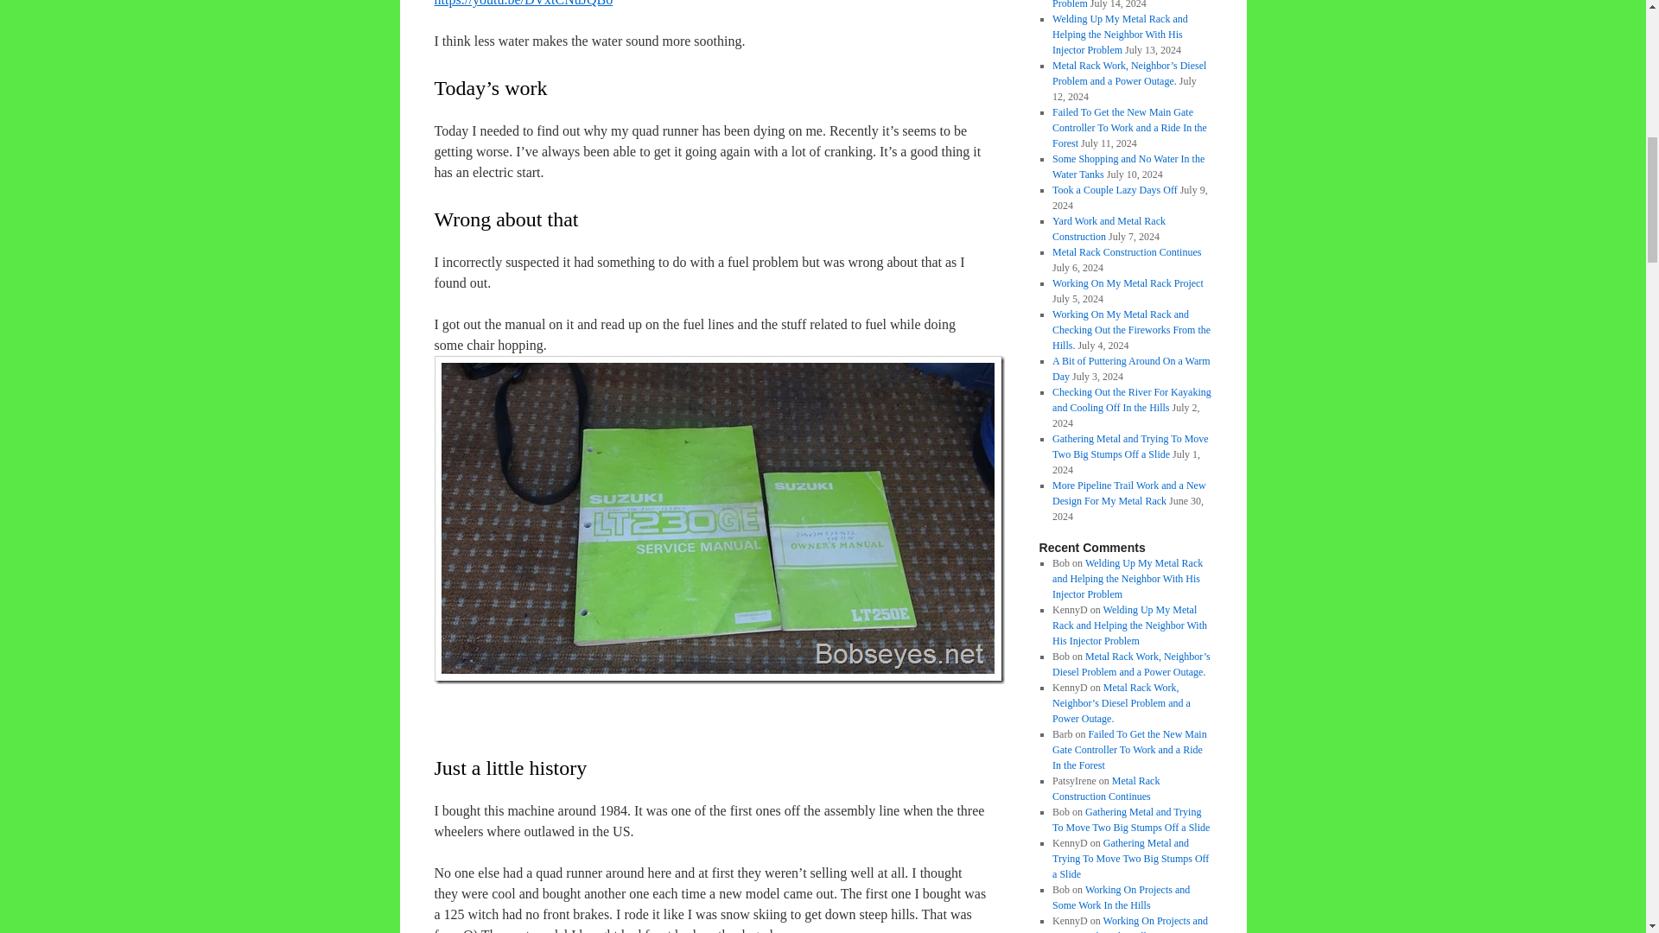  I want to click on Some Shopping and No Water In the Water Tanks, so click(1128, 167).